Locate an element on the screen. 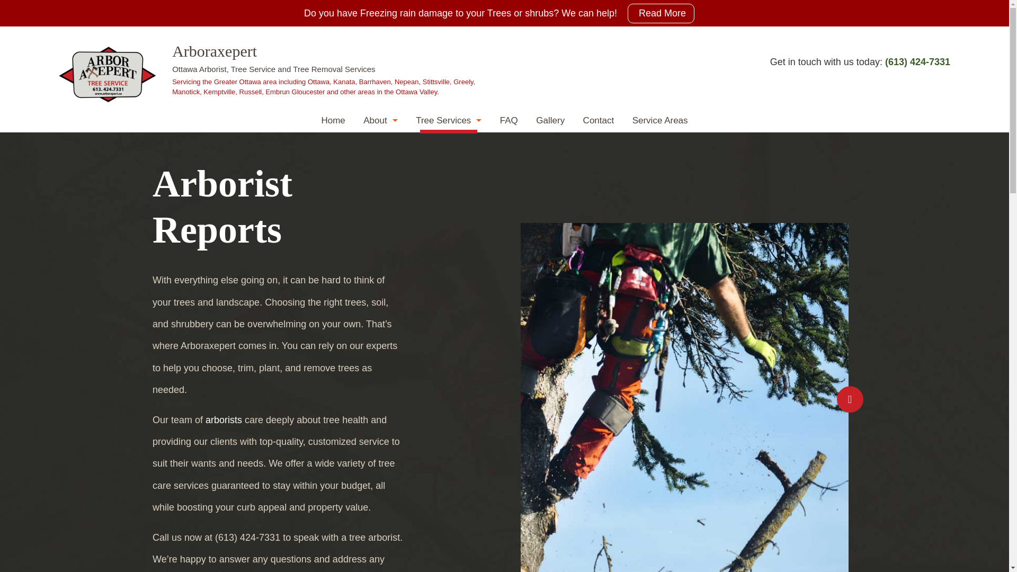 This screenshot has height=572, width=1017. Tree Removal is located at coordinates (449, 142).